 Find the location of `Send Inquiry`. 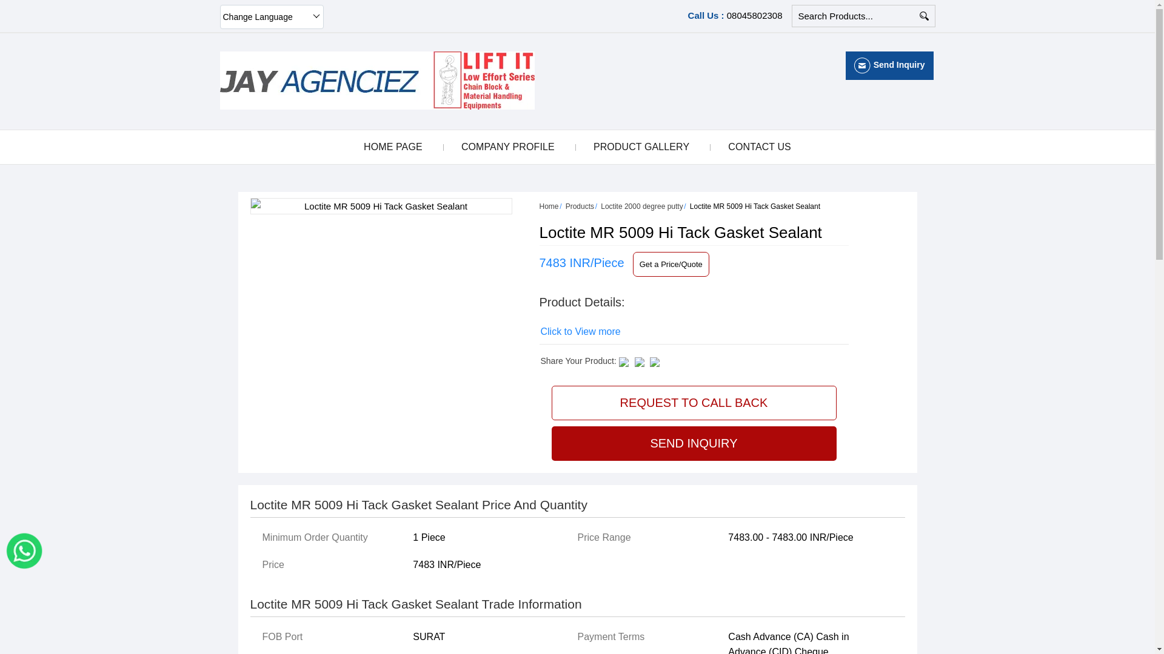

Send Inquiry is located at coordinates (890, 64).